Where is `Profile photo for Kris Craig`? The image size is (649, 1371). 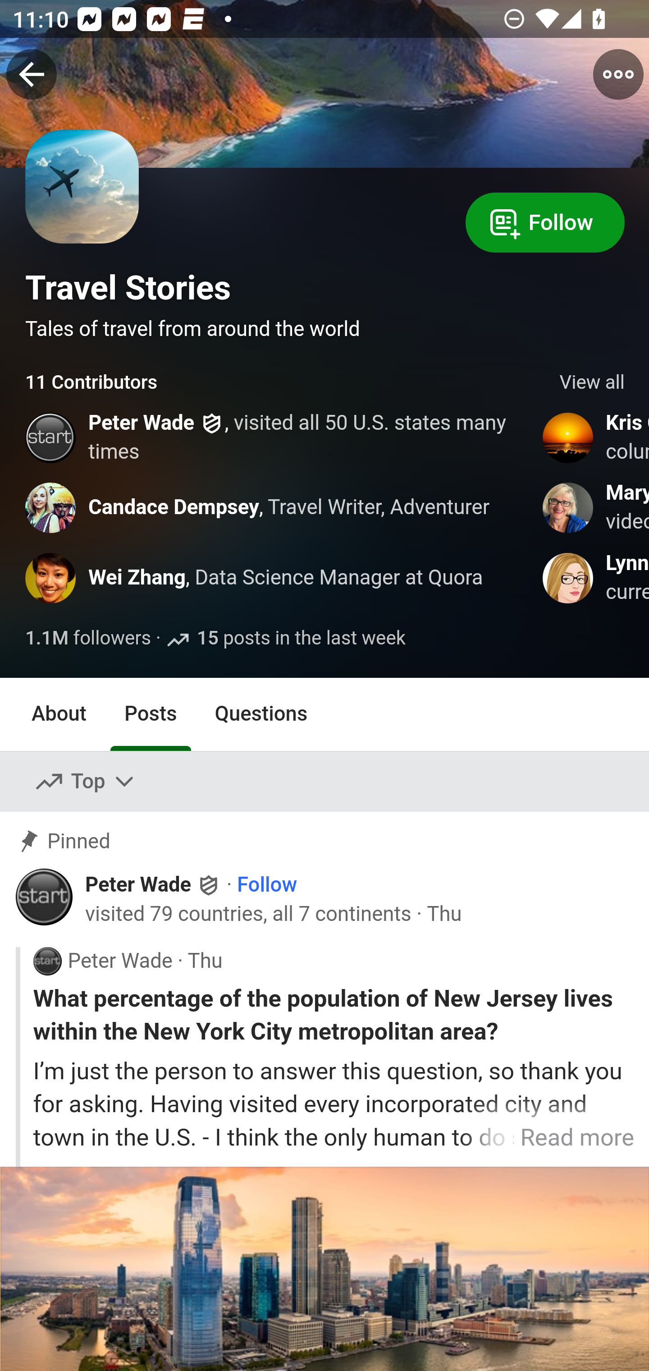 Profile photo for Kris Craig is located at coordinates (568, 437).